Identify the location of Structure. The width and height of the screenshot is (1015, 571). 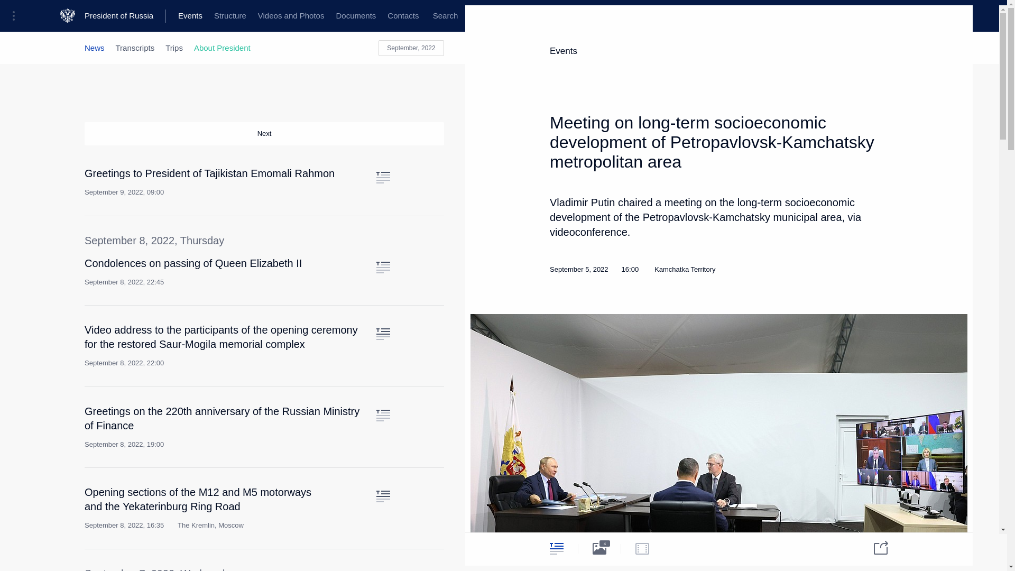
(229, 16).